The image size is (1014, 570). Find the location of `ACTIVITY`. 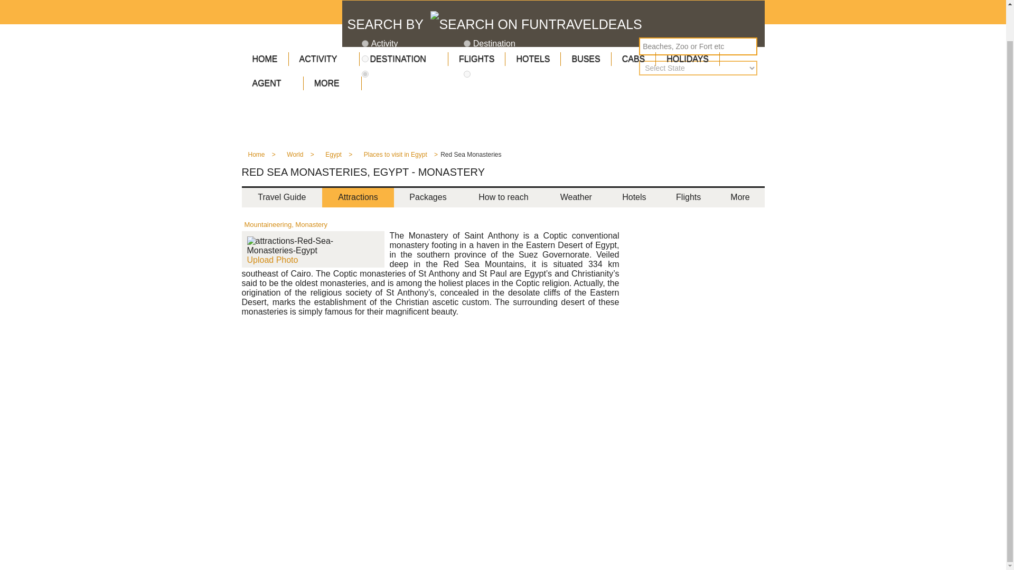

ACTIVITY is located at coordinates (323, 59).